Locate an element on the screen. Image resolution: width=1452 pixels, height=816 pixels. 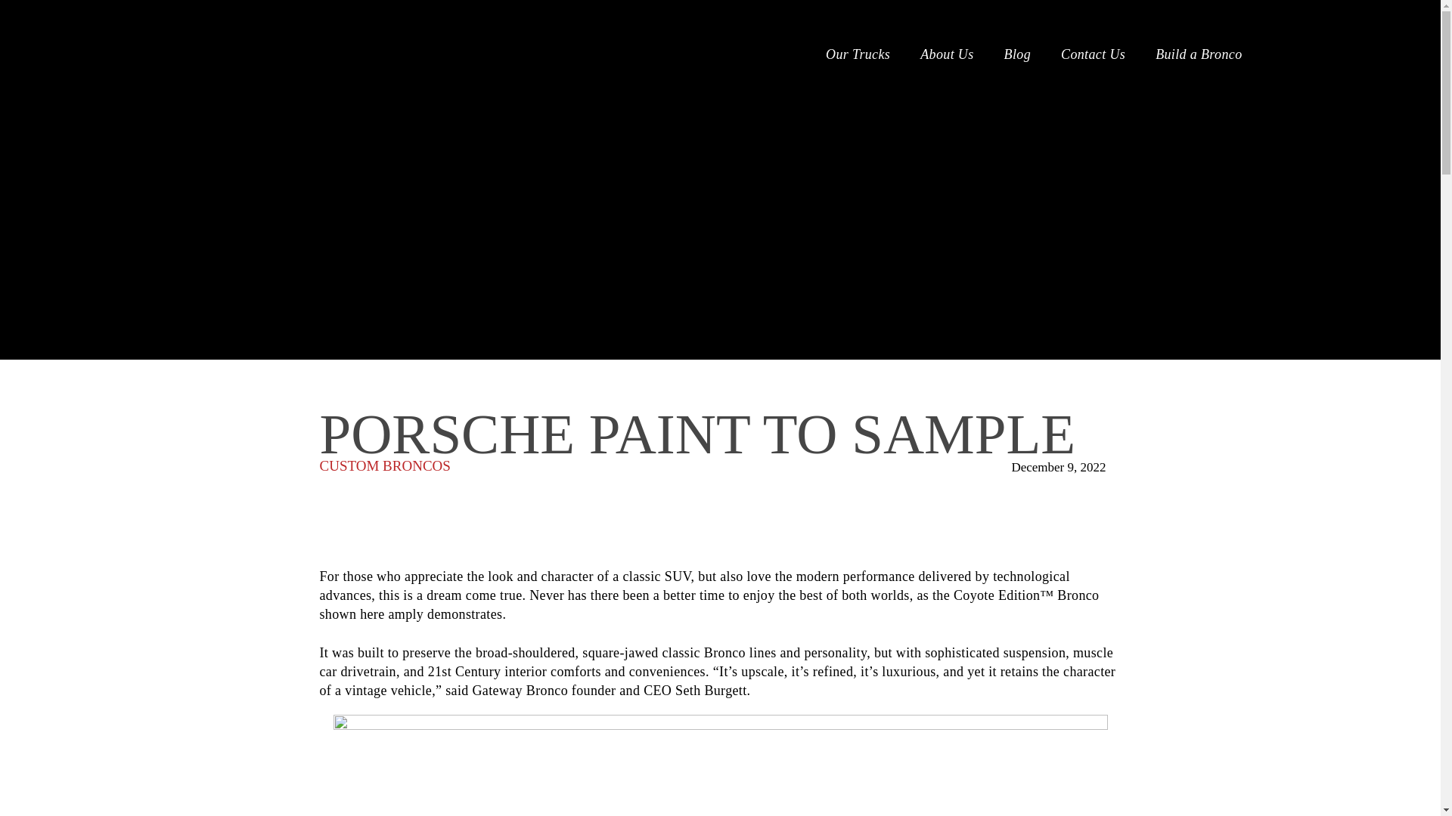
Contact Us is located at coordinates (1094, 54).